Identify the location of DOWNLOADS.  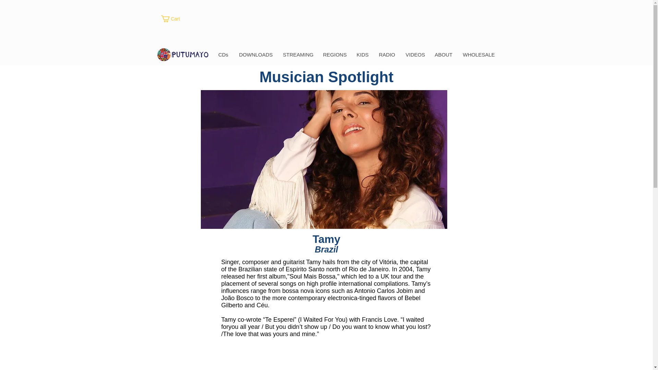
(256, 55).